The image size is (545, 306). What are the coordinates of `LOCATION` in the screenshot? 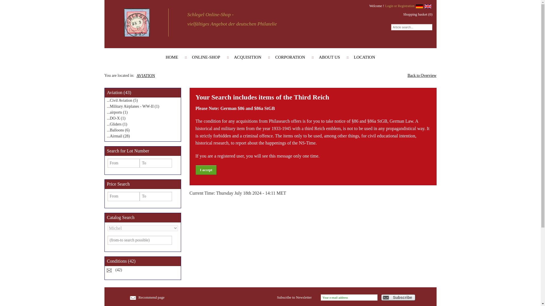 It's located at (364, 57).